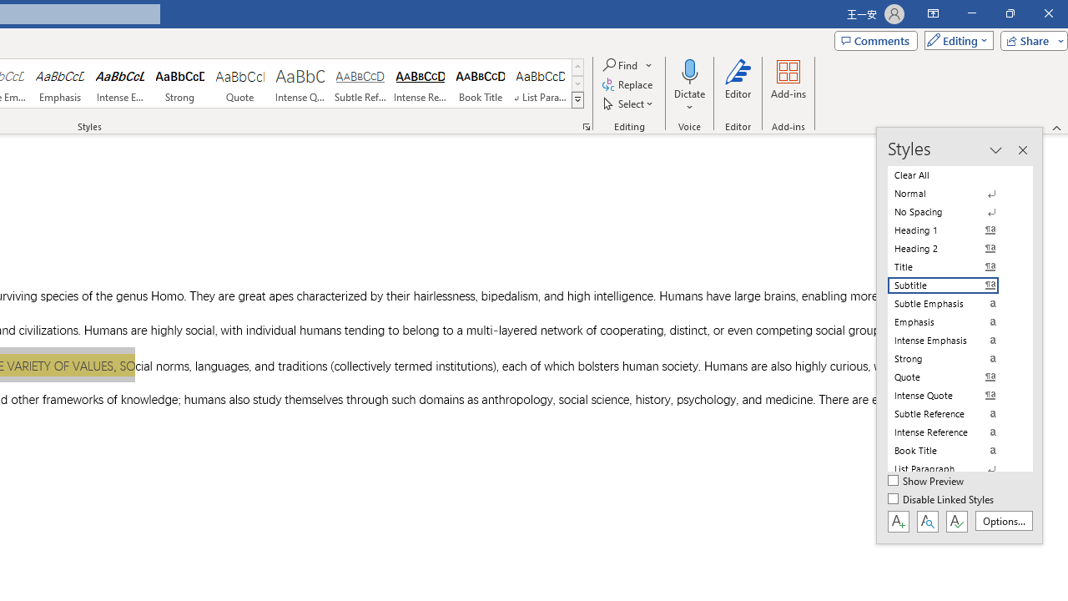 Image resolution: width=1068 pixels, height=601 pixels. I want to click on Close, so click(1048, 13).